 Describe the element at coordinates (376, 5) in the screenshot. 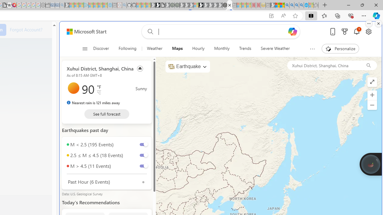

I see `Close` at that location.